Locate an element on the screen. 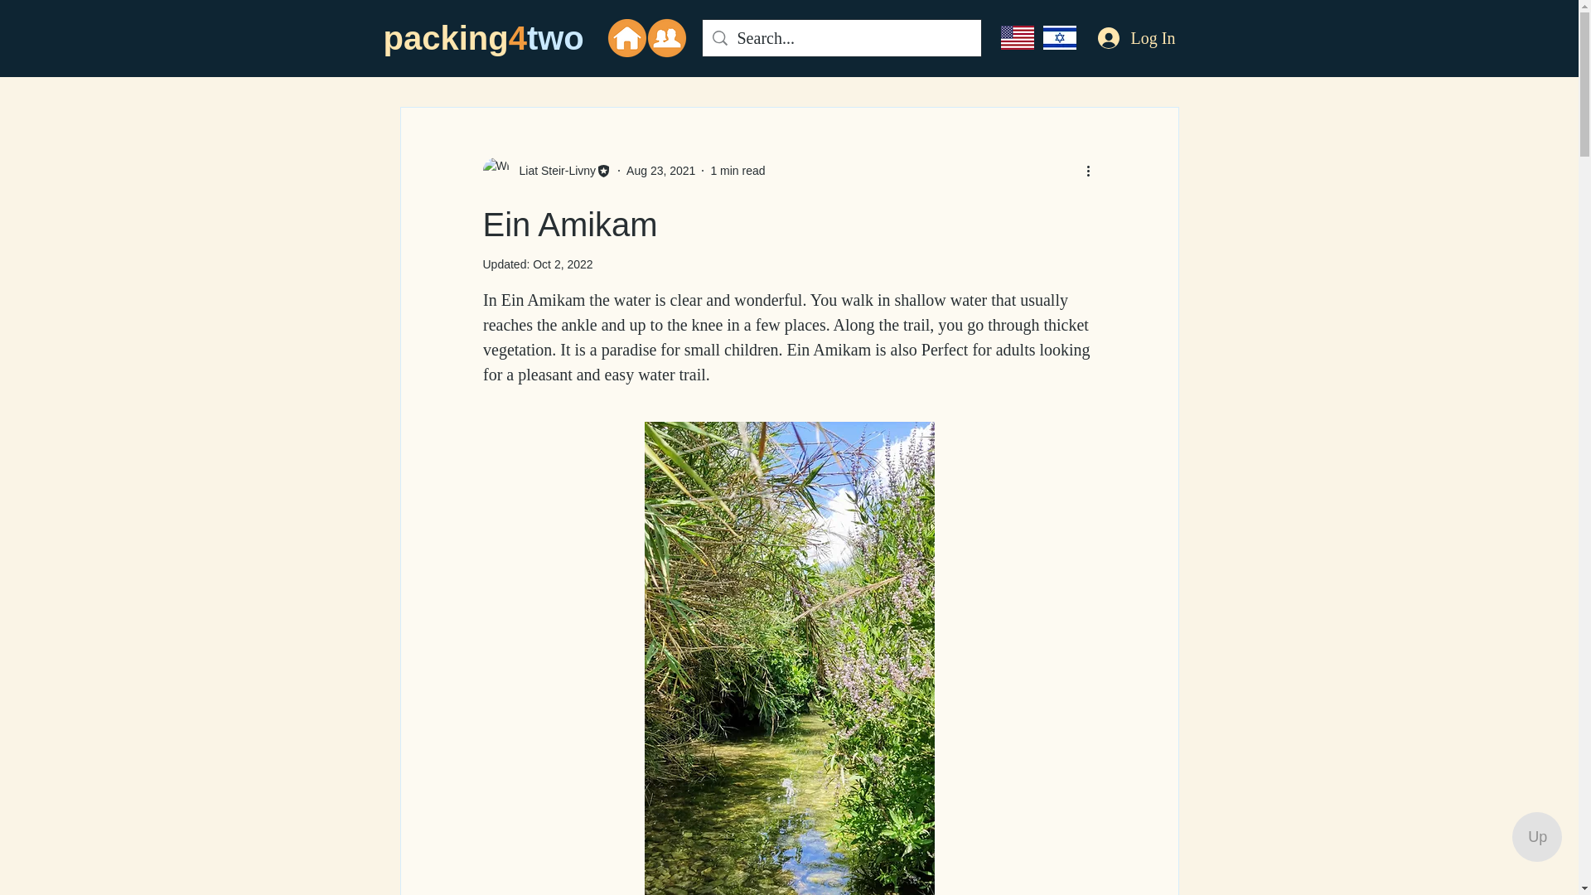 This screenshot has height=895, width=1591. packing is located at coordinates (445, 38).